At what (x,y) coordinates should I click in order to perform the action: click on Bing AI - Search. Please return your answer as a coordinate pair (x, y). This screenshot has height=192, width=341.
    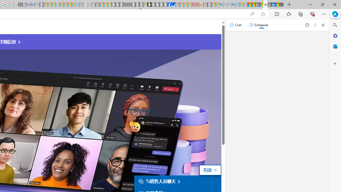
    Looking at the image, I should click on (221, 5).